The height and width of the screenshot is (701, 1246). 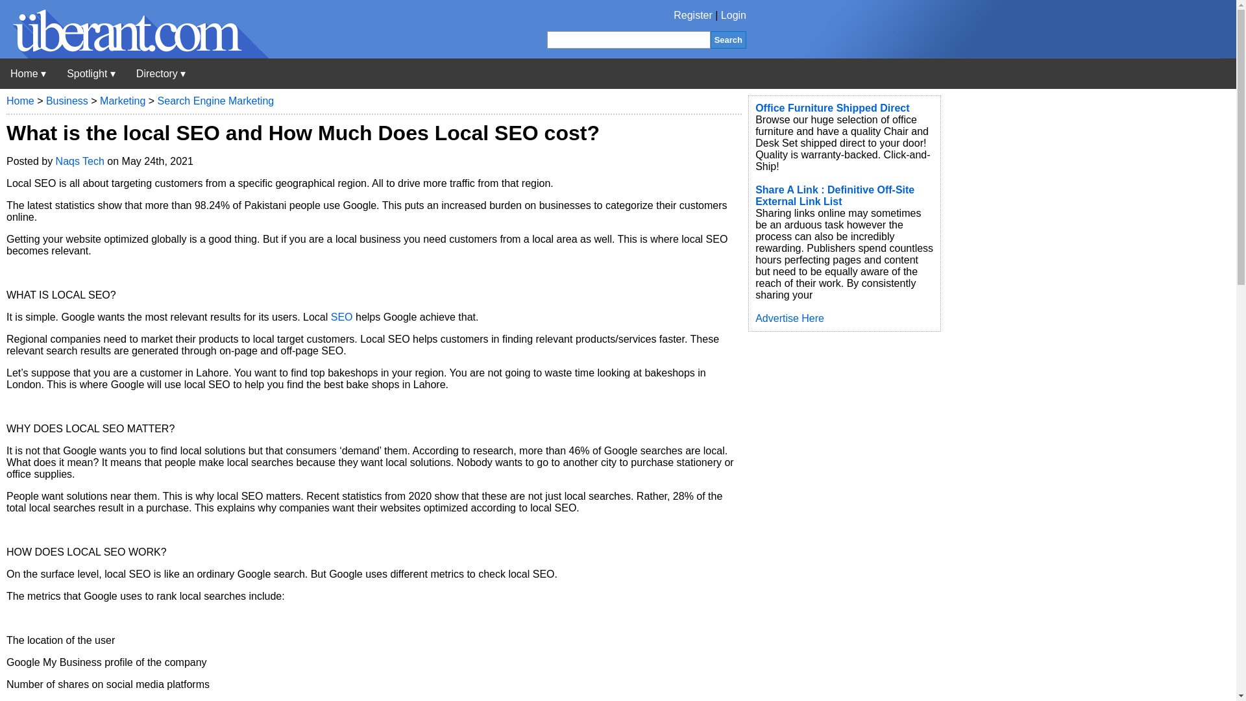 What do you see at coordinates (134, 55) in the screenshot?
I see `Uberant` at bounding box center [134, 55].